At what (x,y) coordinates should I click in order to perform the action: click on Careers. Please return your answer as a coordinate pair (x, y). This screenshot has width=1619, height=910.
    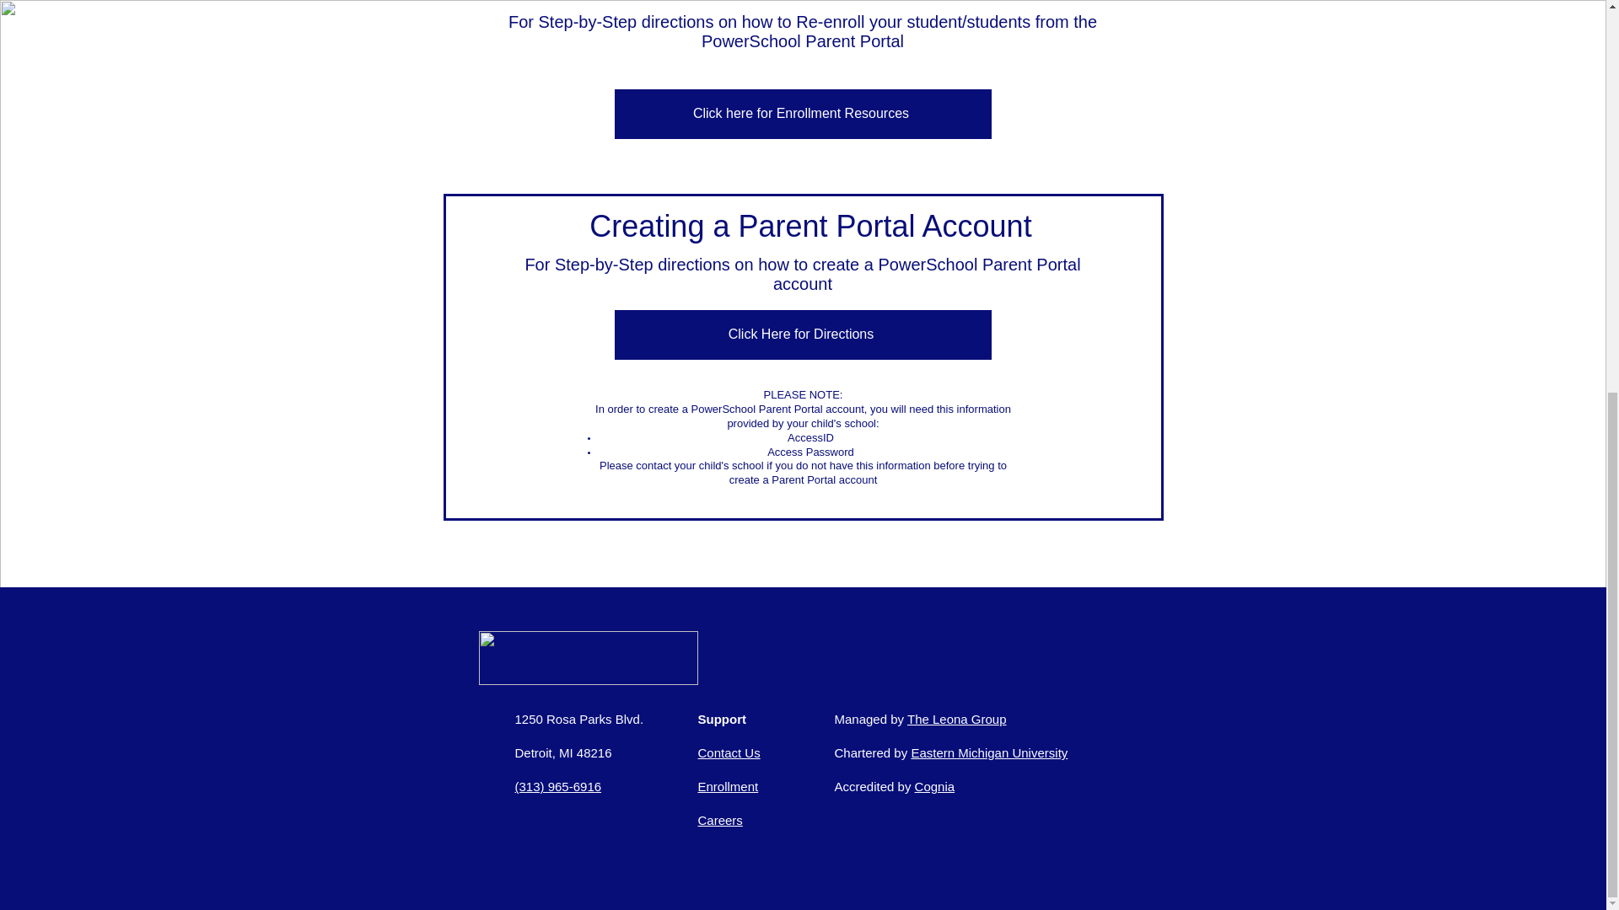
    Looking at the image, I should click on (720, 820).